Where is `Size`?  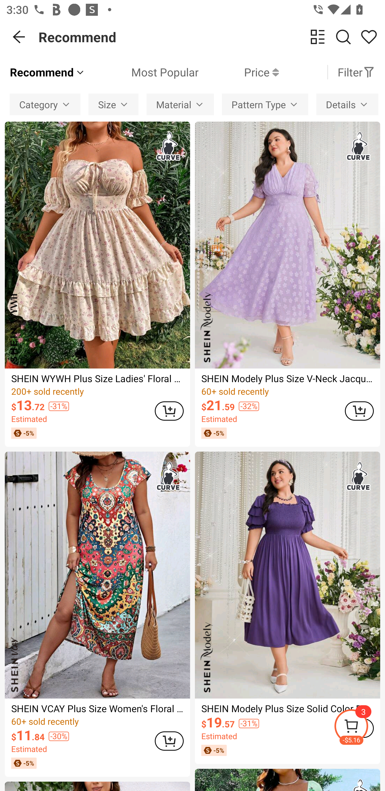 Size is located at coordinates (113, 104).